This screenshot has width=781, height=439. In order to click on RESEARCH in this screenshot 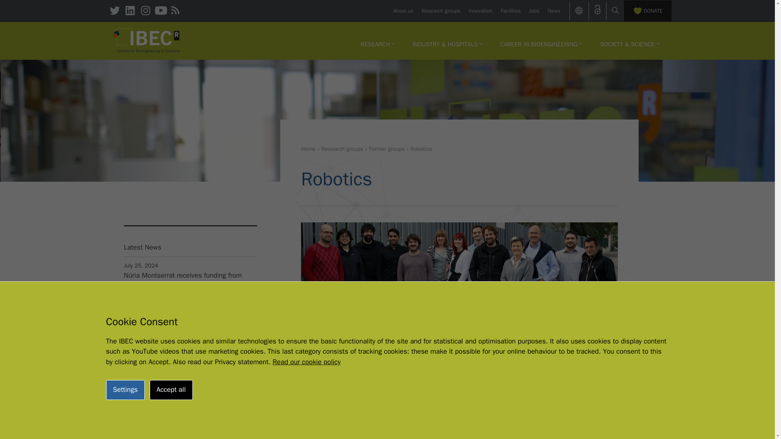, I will do `click(377, 44)`.